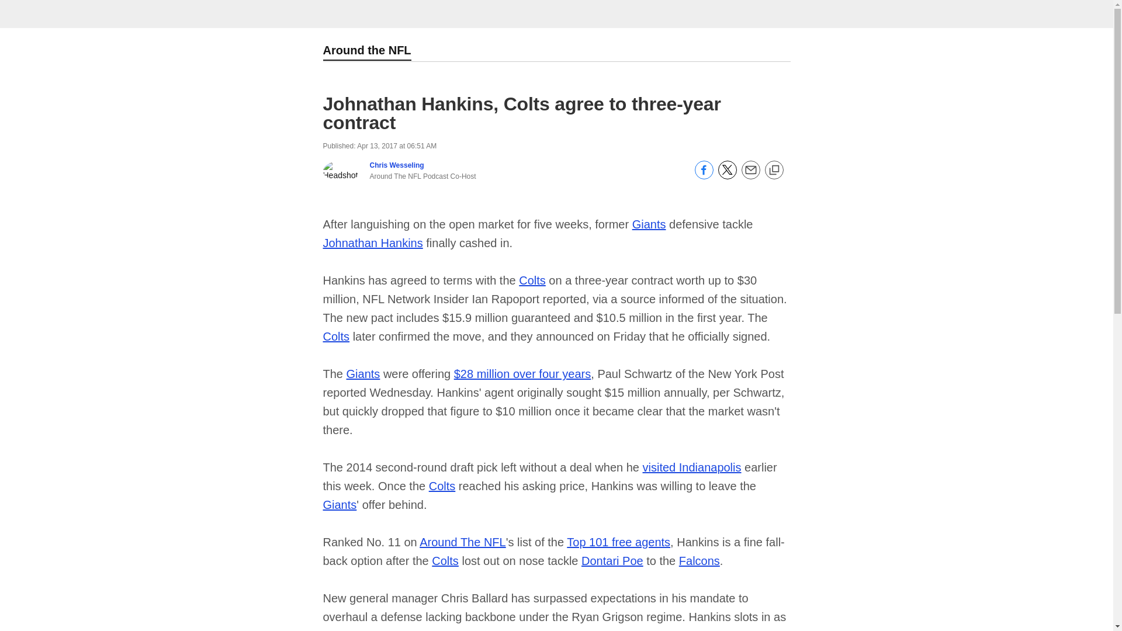  Describe the element at coordinates (692, 467) in the screenshot. I see `visited Indianapolis` at that location.